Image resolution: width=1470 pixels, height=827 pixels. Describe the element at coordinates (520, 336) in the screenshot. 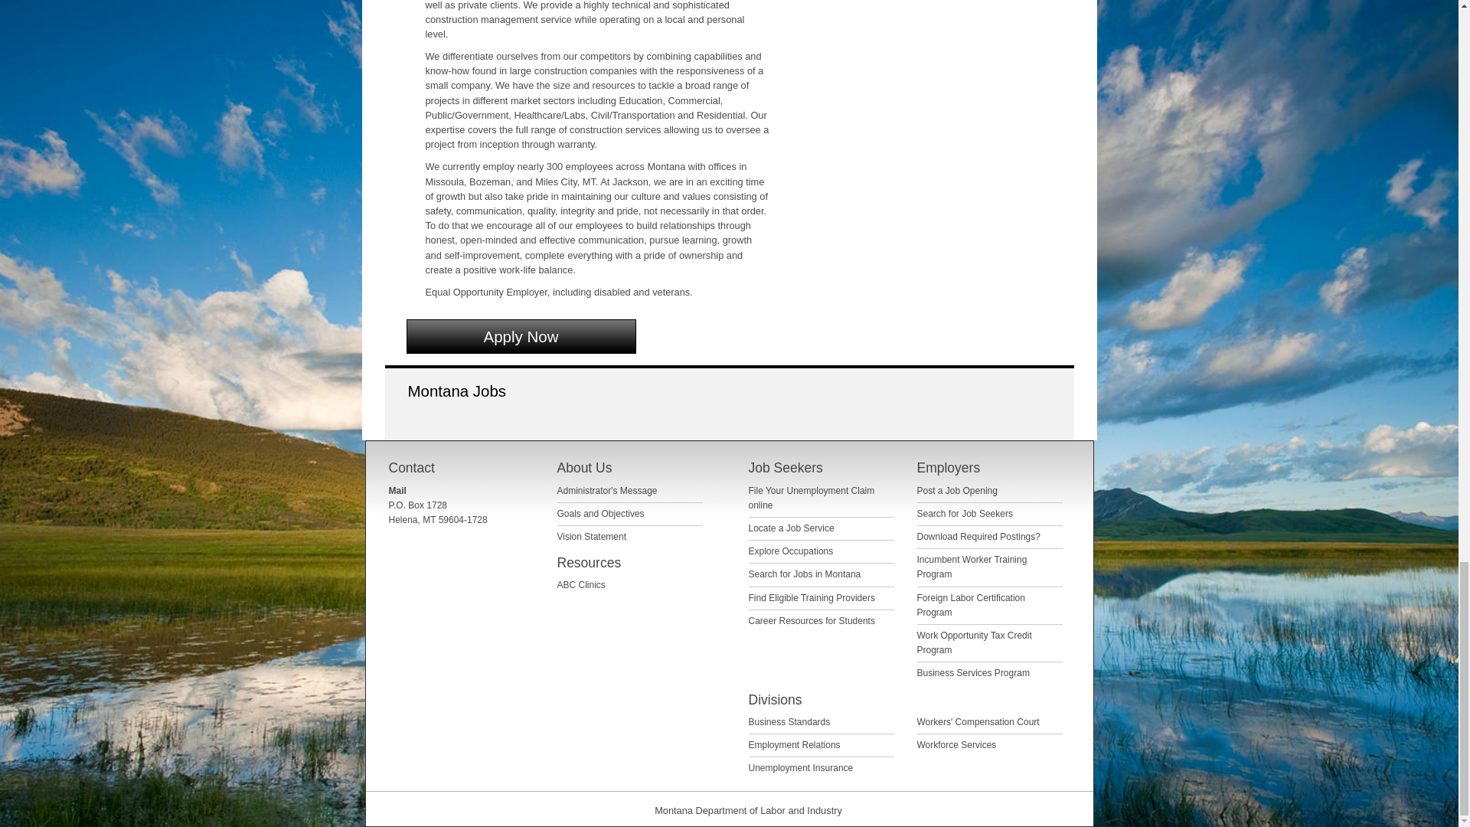

I see `Apply Now` at that location.